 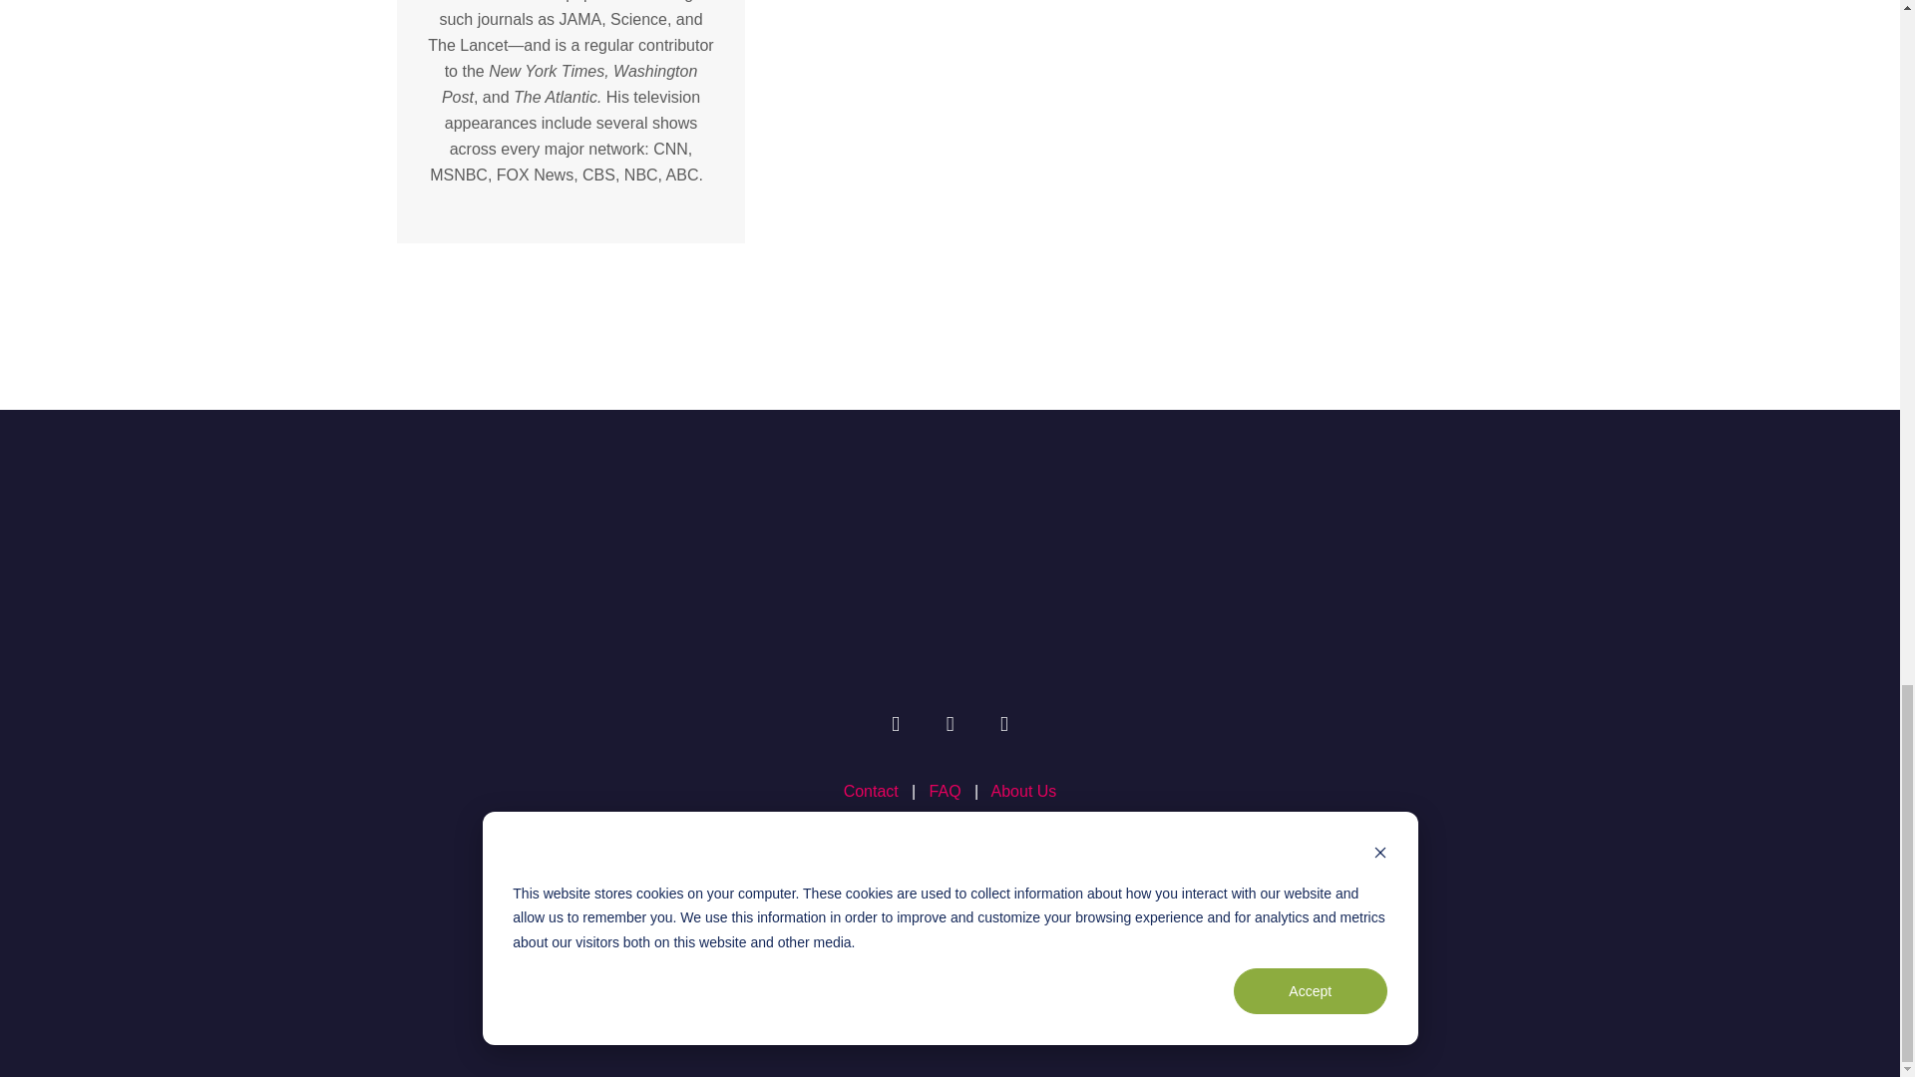 I want to click on FAQ   , so click(x=952, y=792).